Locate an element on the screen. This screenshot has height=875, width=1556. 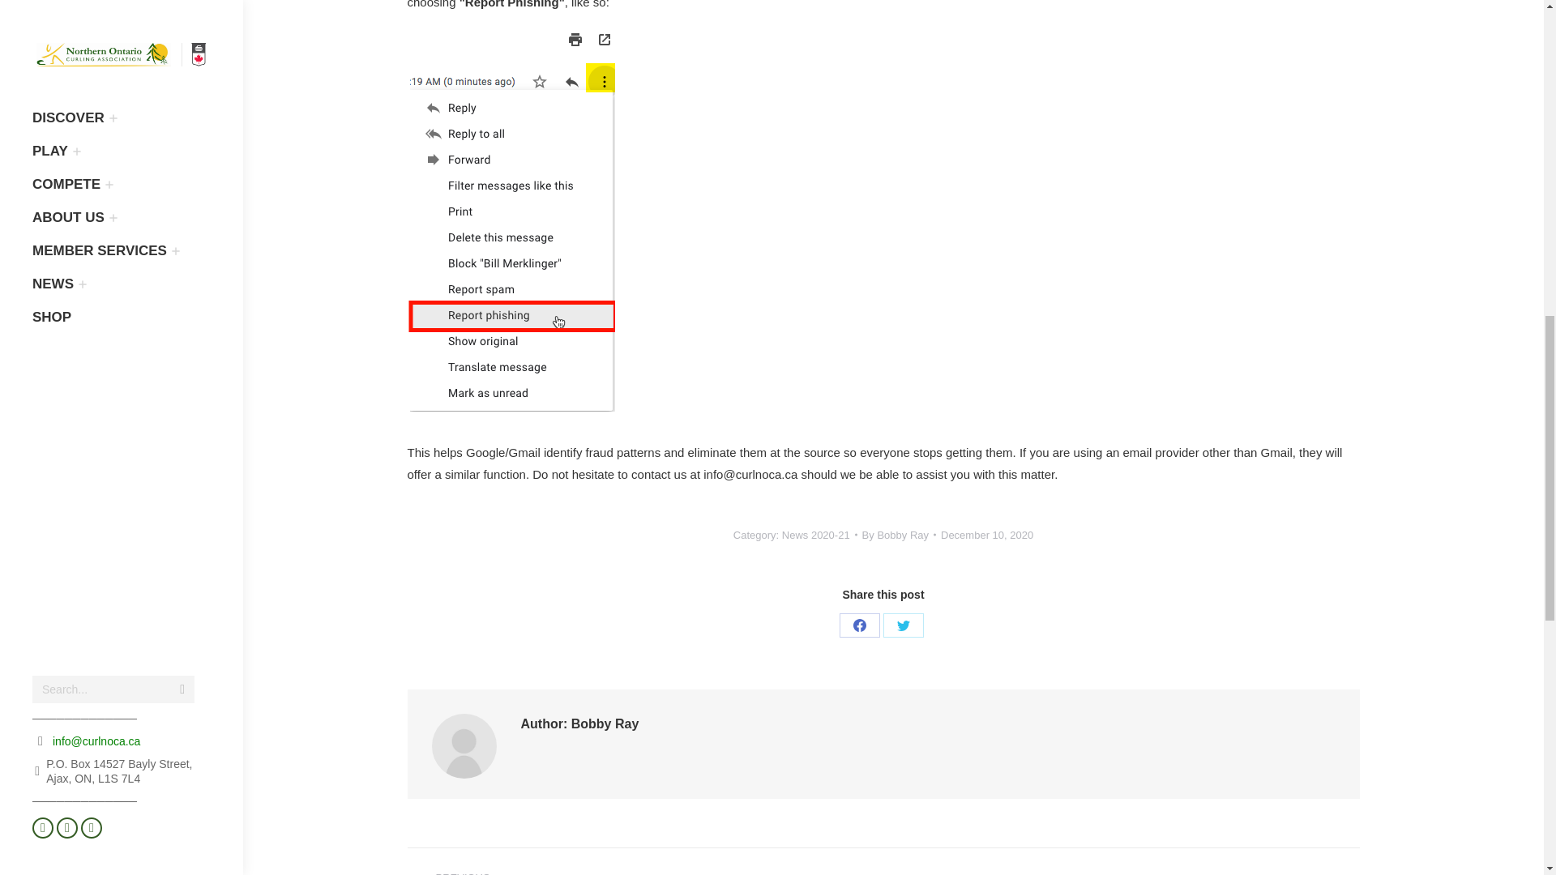
11:53 am is located at coordinates (987, 535).